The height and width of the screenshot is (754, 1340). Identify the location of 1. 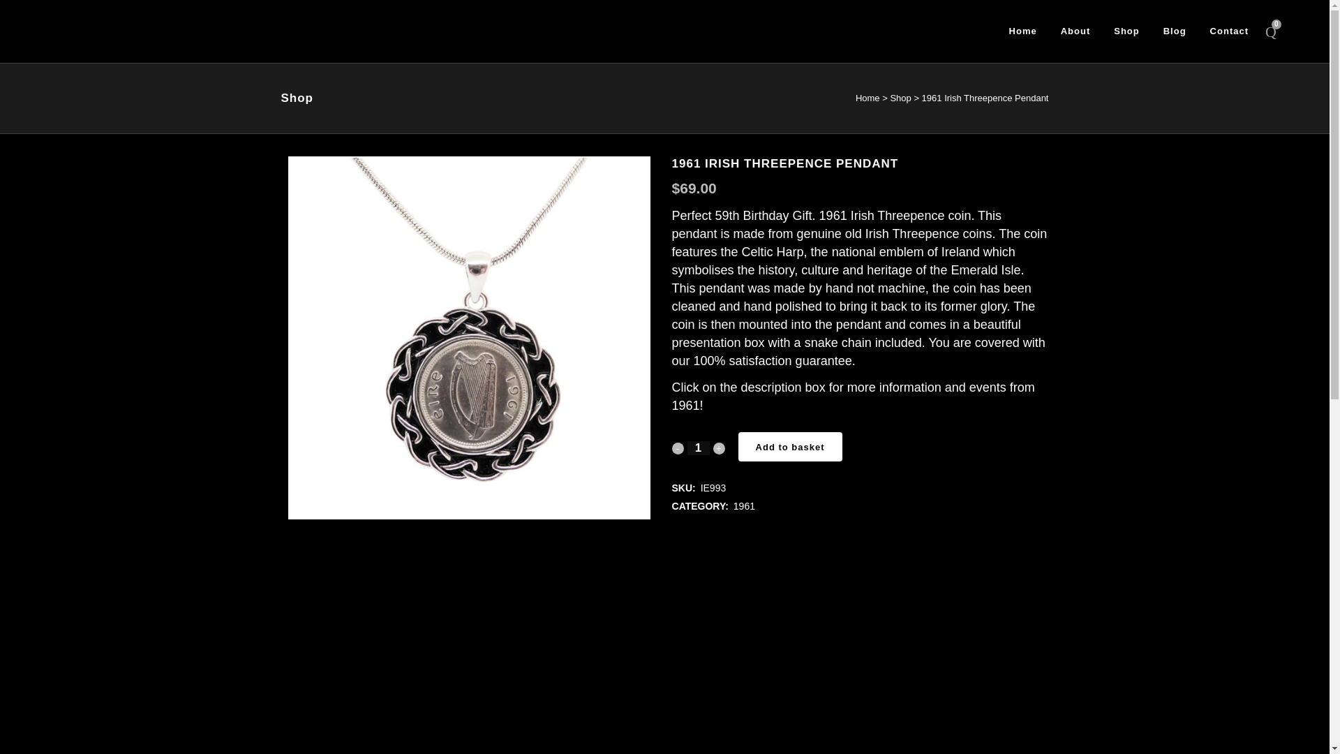
(698, 448).